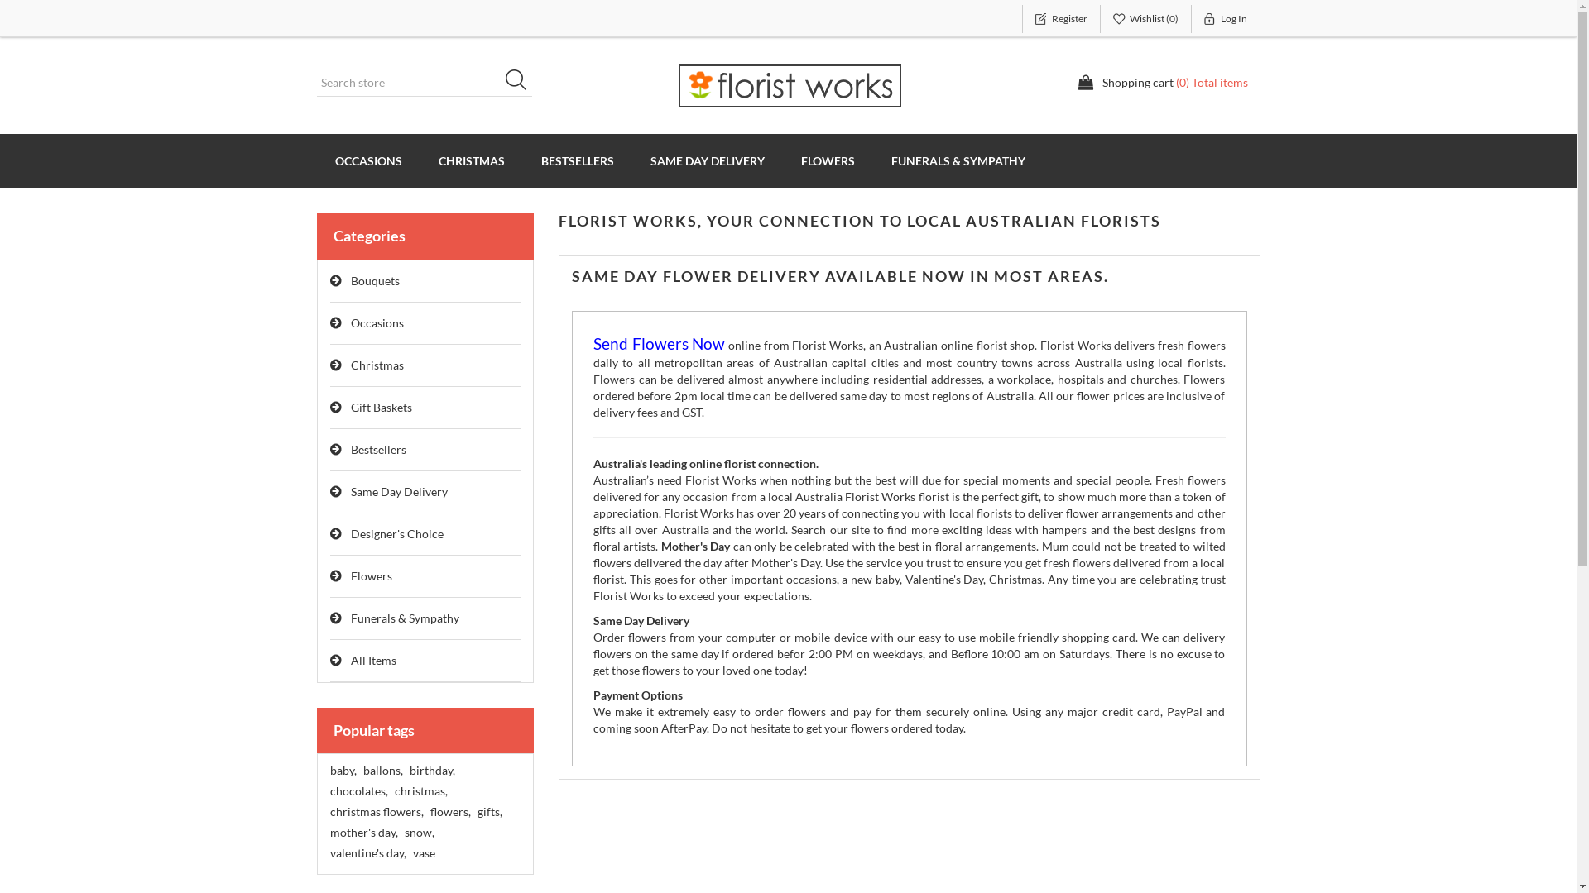 This screenshot has height=893, width=1589. I want to click on Christmas, so click(425, 365).